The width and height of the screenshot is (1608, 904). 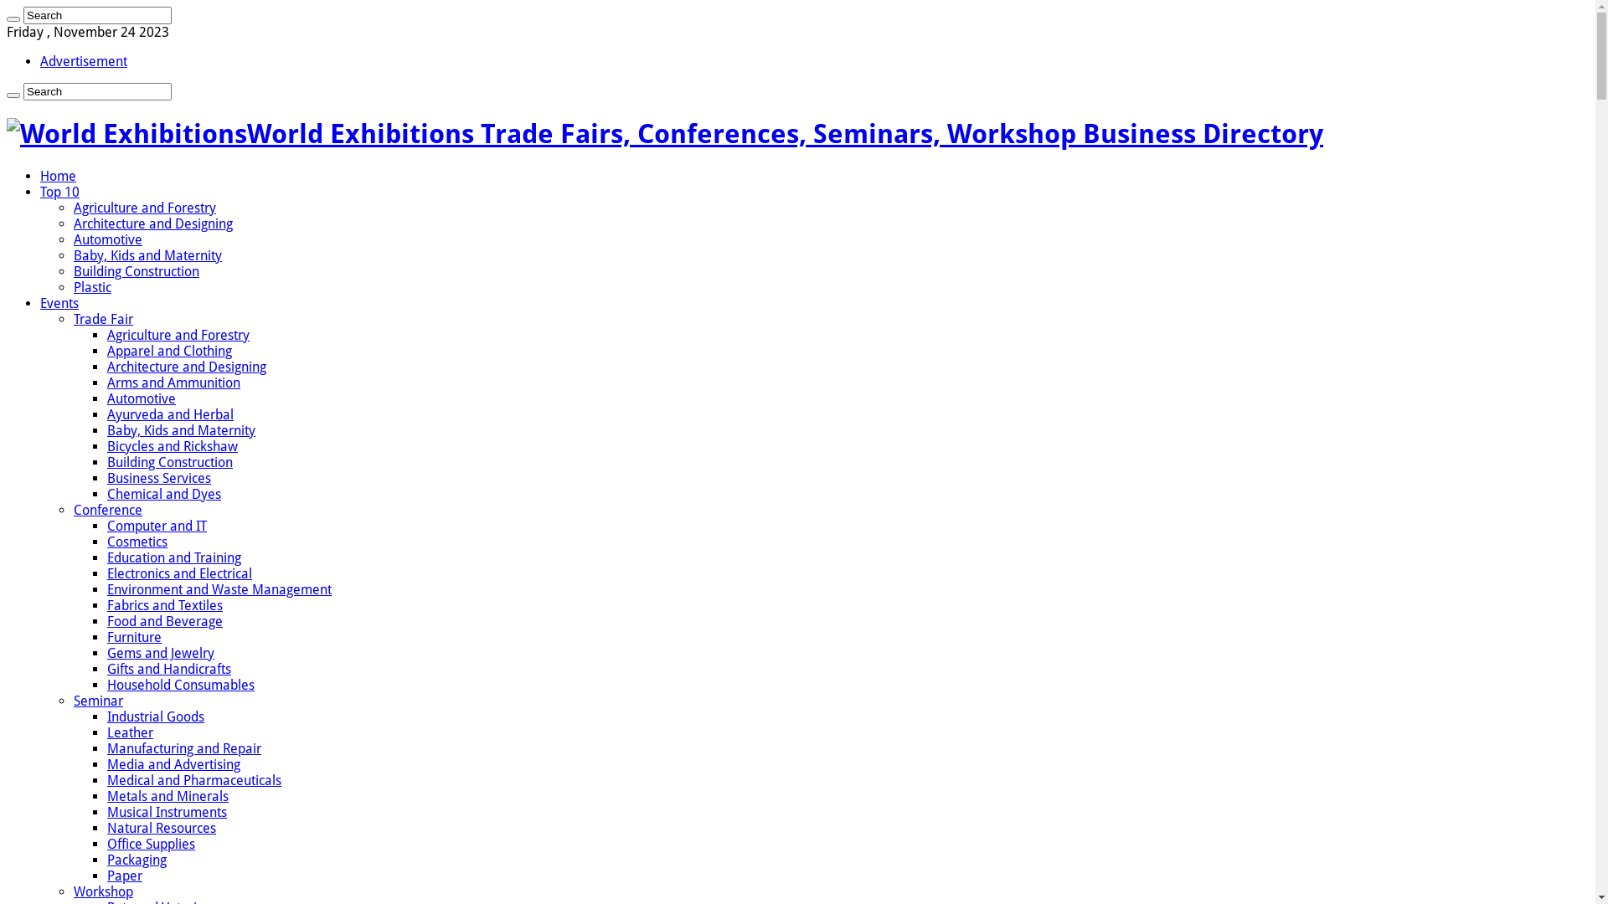 I want to click on Gems and Jewelry, so click(x=161, y=653).